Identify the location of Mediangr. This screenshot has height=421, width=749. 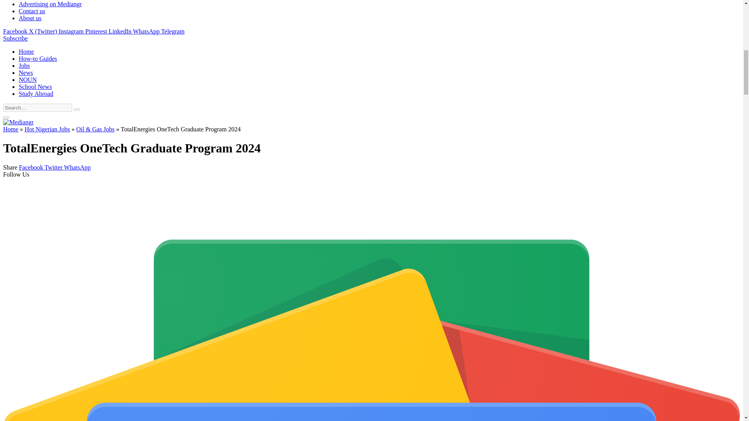
(18, 122).